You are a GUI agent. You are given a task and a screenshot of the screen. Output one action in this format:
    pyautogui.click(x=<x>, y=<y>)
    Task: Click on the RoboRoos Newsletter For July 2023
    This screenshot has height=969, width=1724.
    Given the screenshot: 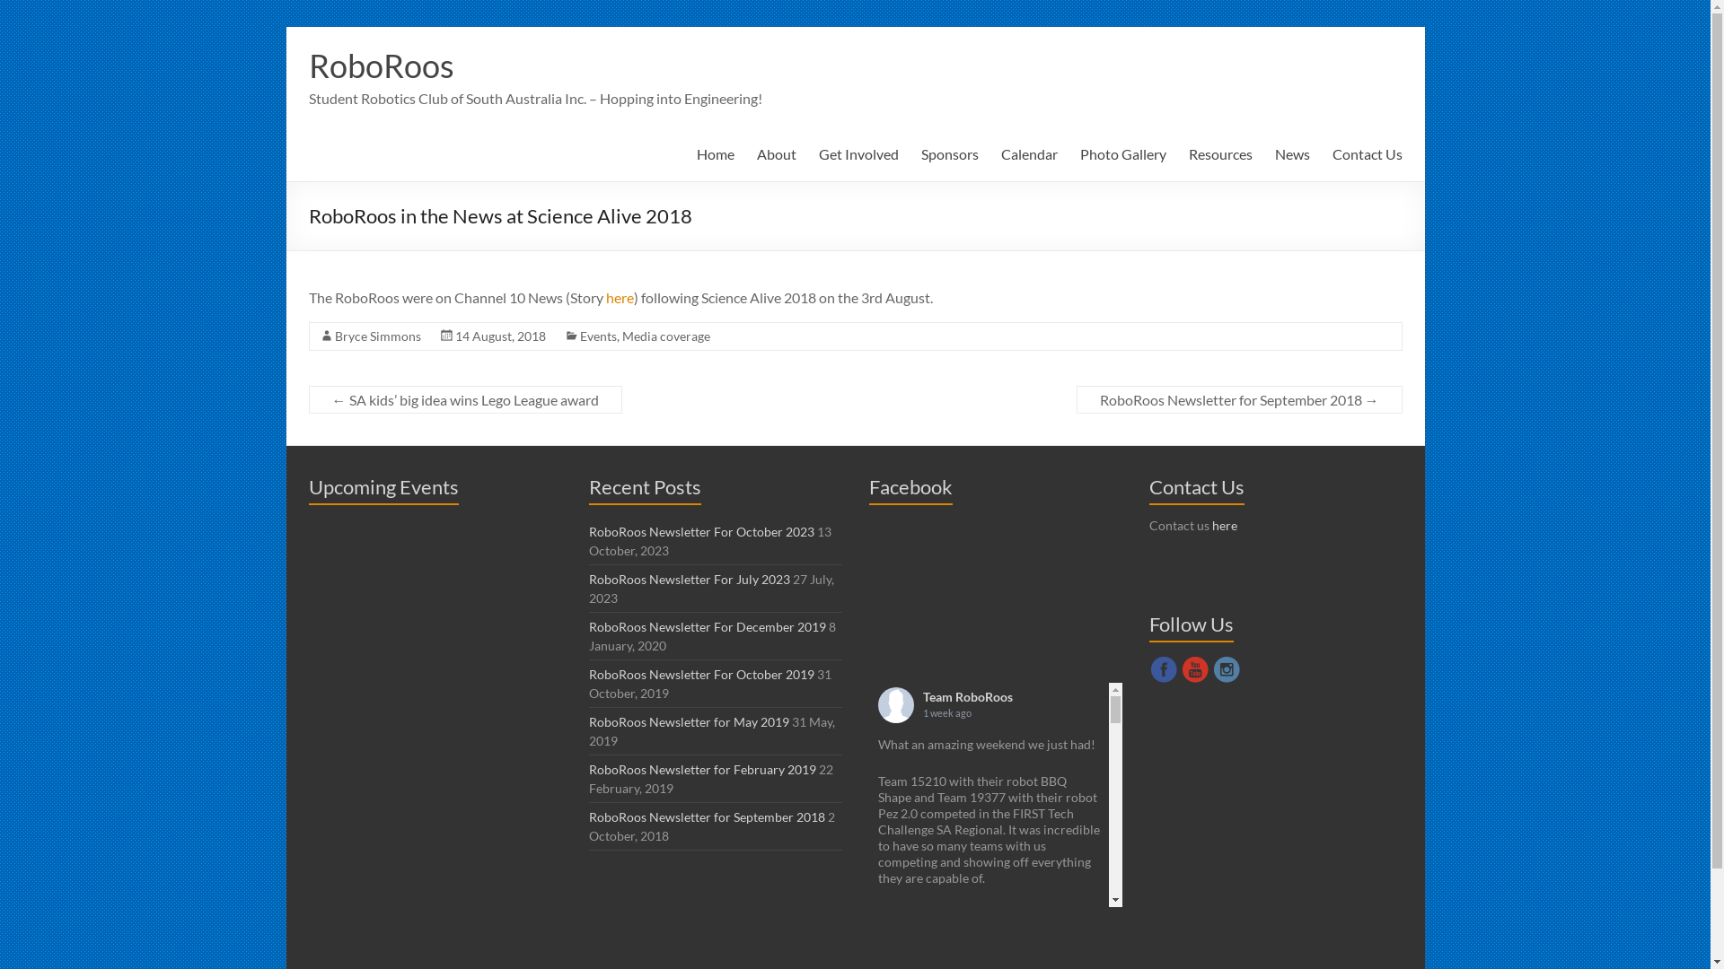 What is the action you would take?
    pyautogui.click(x=690, y=580)
    